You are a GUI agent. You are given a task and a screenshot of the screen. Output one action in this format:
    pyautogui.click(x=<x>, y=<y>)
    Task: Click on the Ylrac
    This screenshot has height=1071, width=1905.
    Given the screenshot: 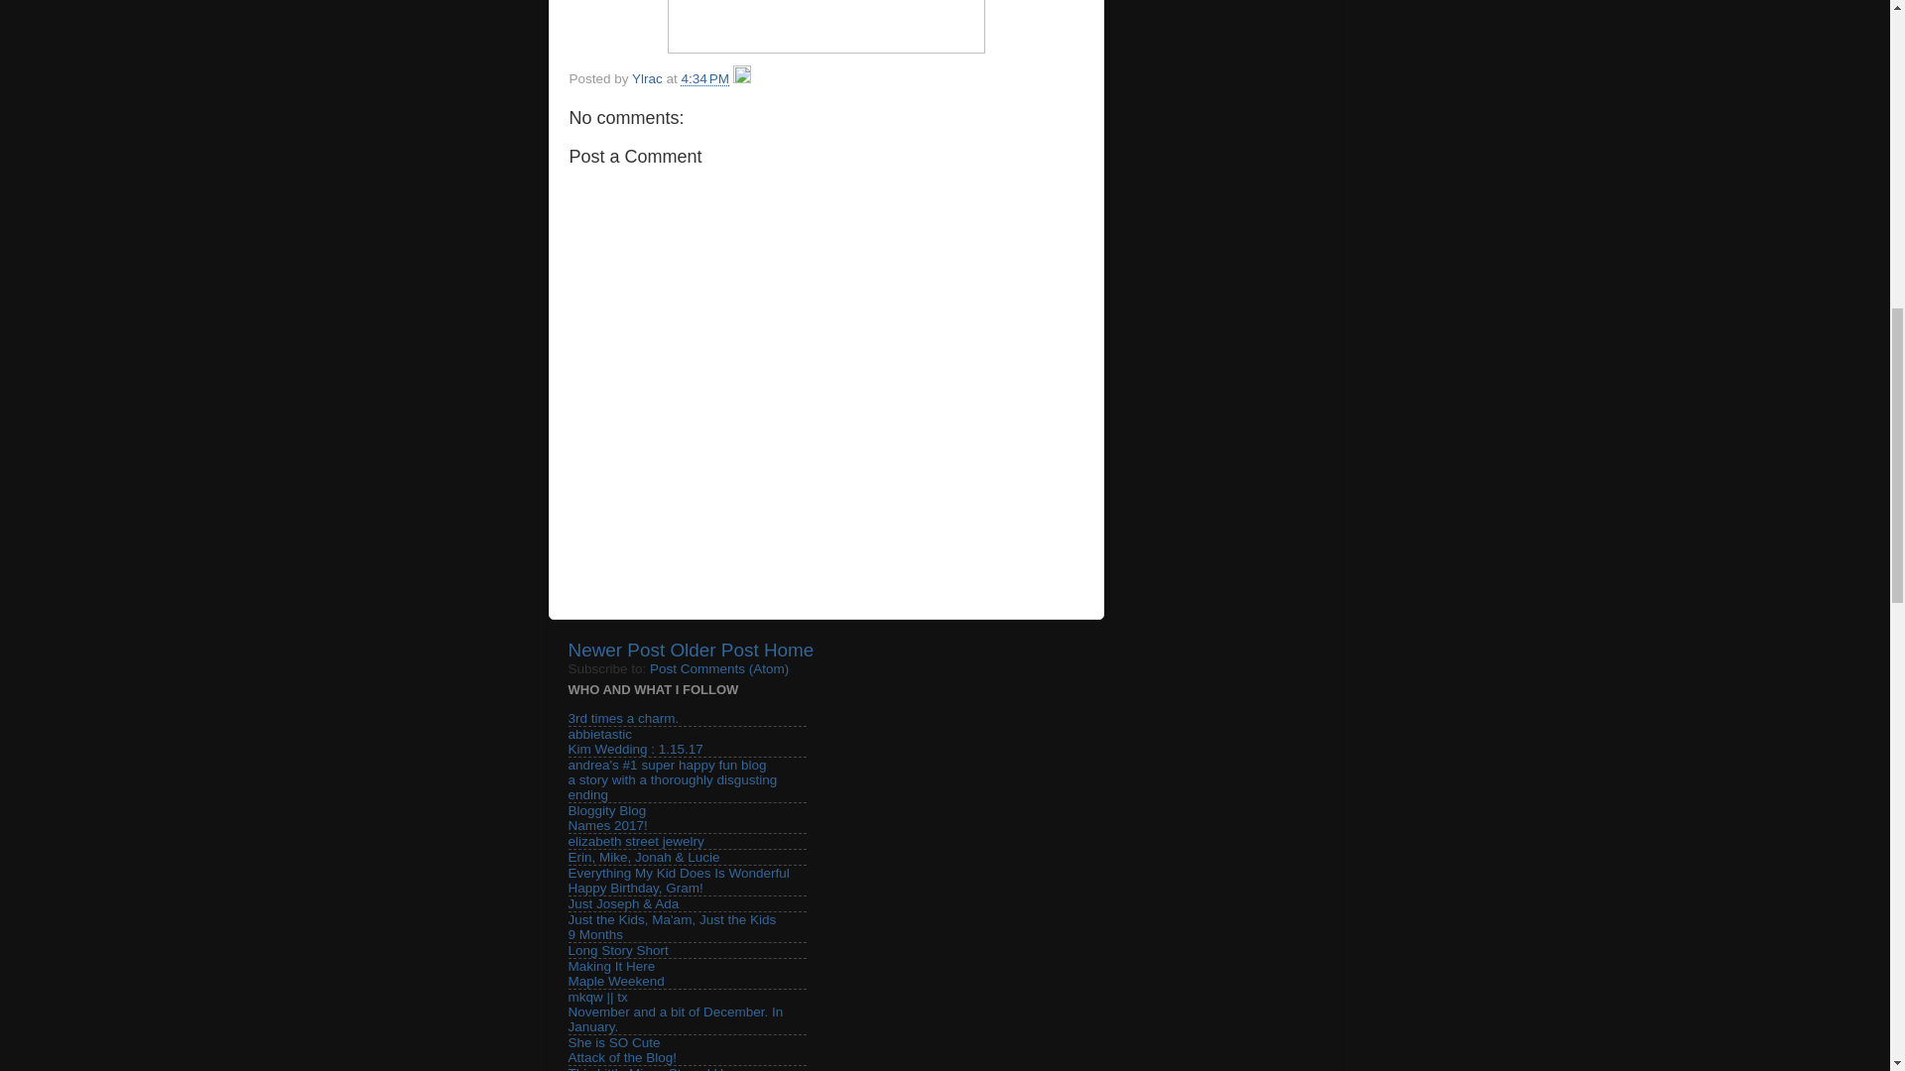 What is the action you would take?
    pyautogui.click(x=649, y=79)
    